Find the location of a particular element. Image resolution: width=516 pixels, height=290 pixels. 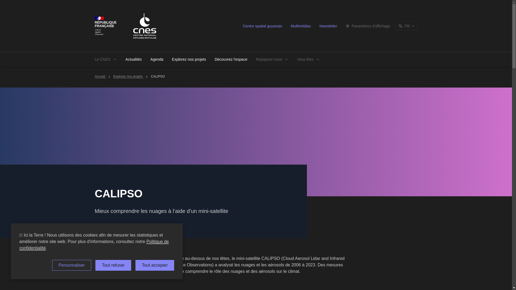

Explorez nos projets is located at coordinates (128, 76).